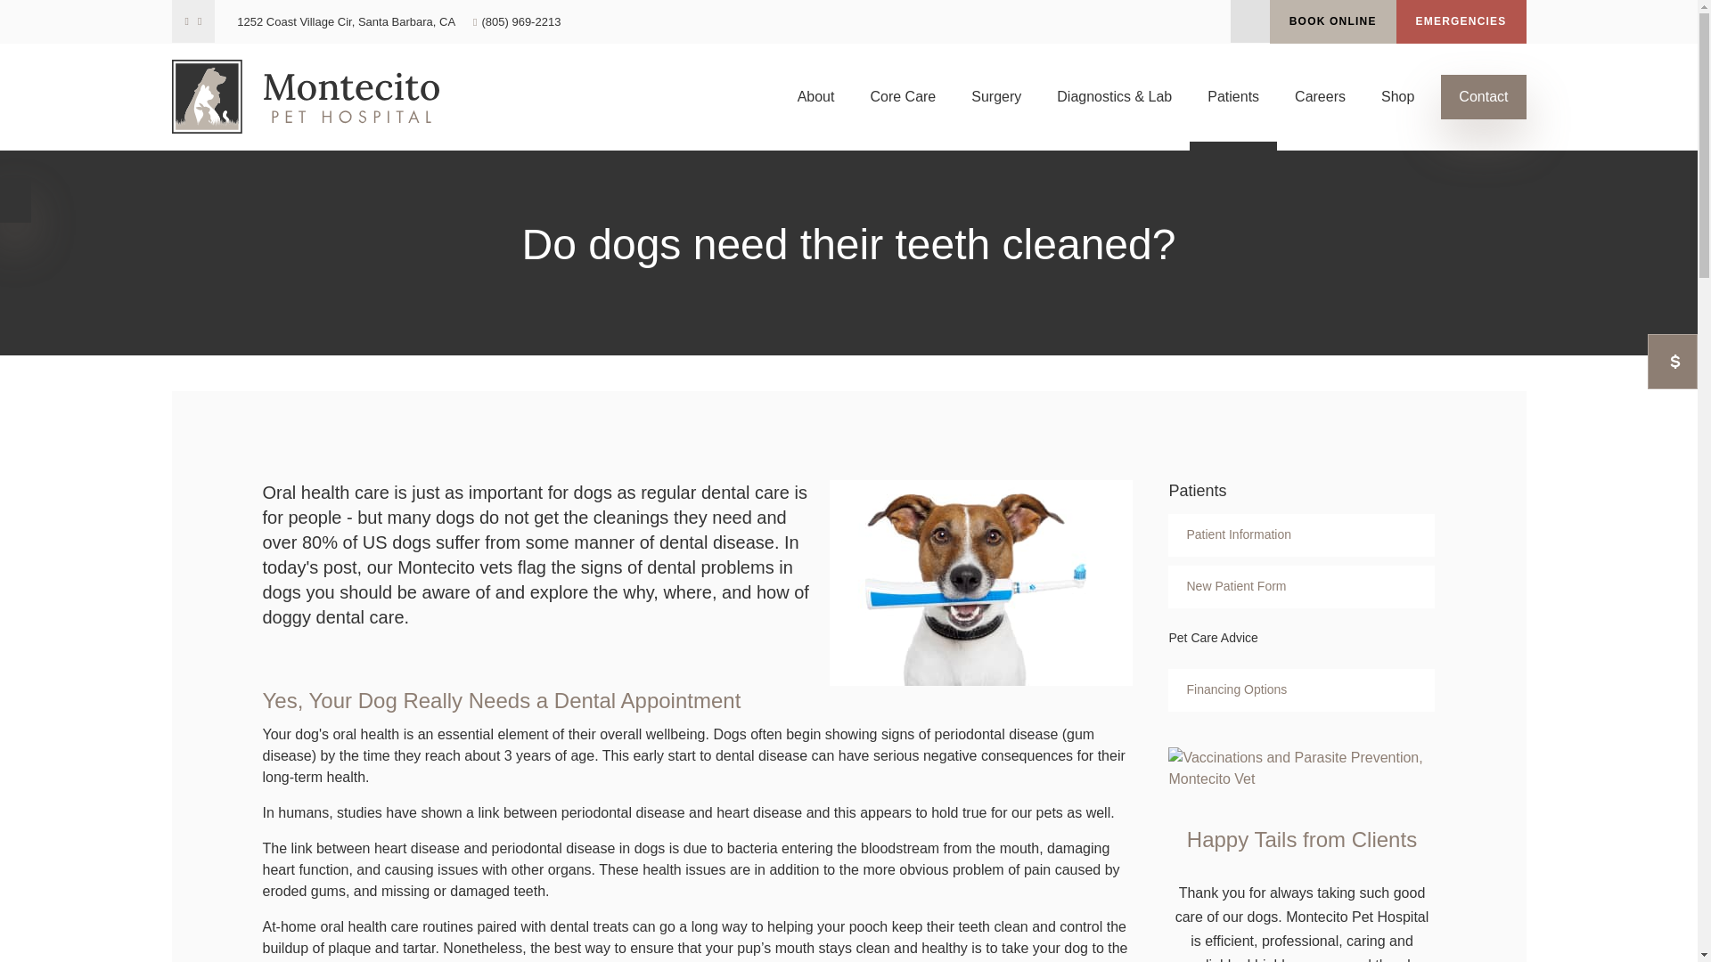  I want to click on BOOK ONLINE, so click(1332, 21).